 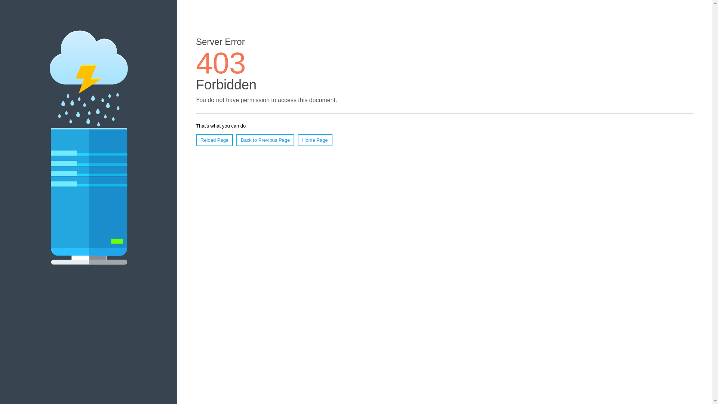 What do you see at coordinates (266, 140) in the screenshot?
I see `Back to Previous Page` at bounding box center [266, 140].